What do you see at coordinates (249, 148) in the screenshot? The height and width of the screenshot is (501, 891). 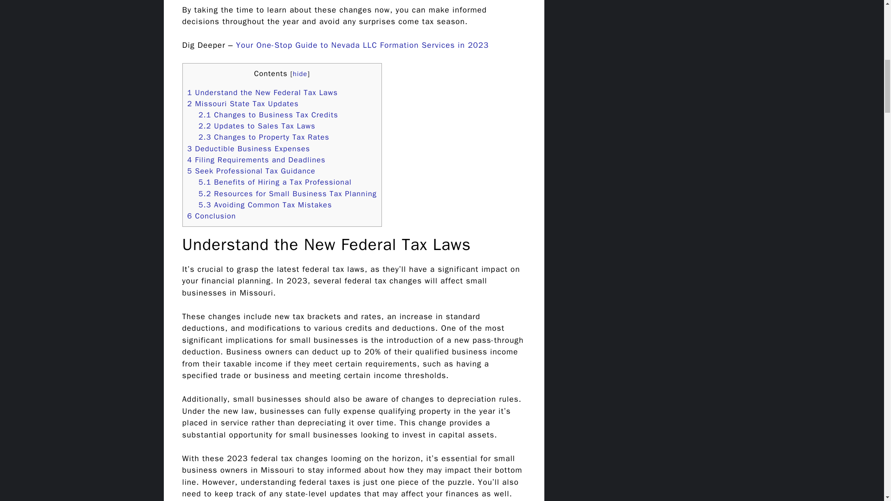 I see `3 Deductible Business Expenses` at bounding box center [249, 148].